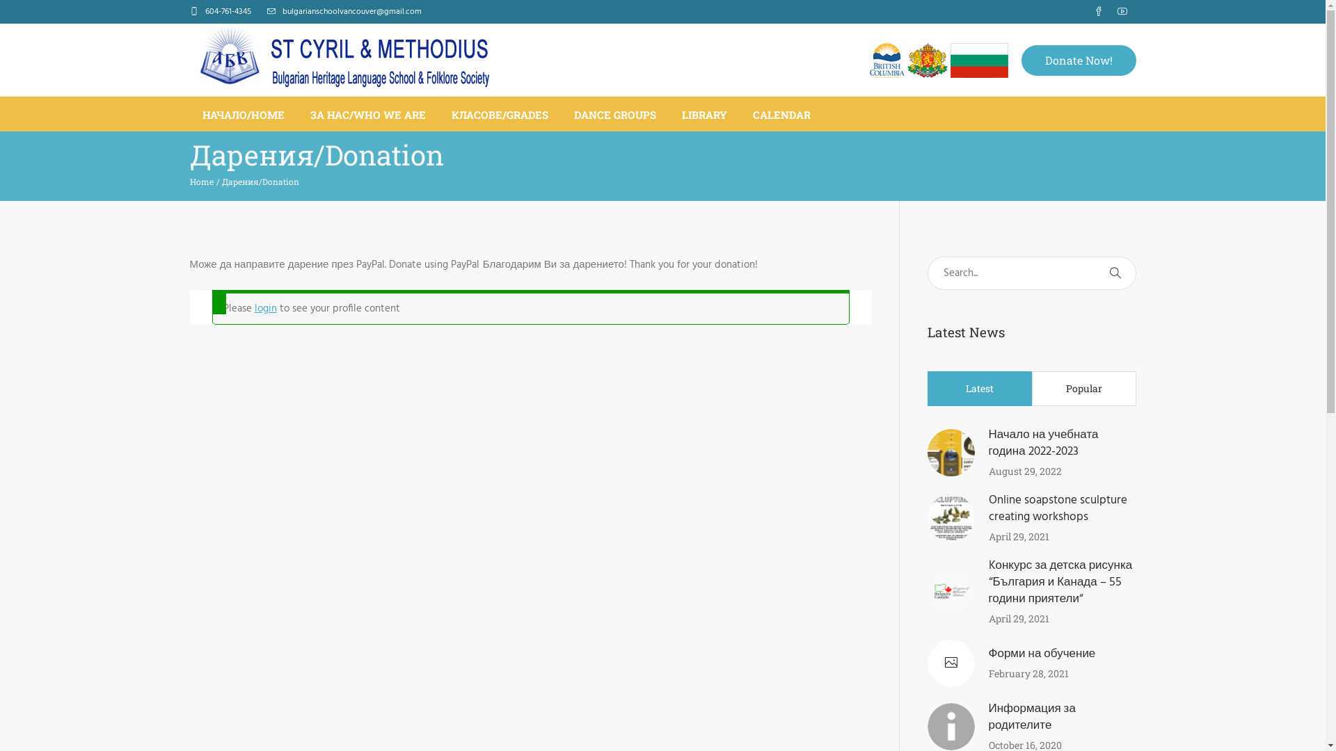  Describe the element at coordinates (782, 114) in the screenshot. I see `CALENDAR` at that location.